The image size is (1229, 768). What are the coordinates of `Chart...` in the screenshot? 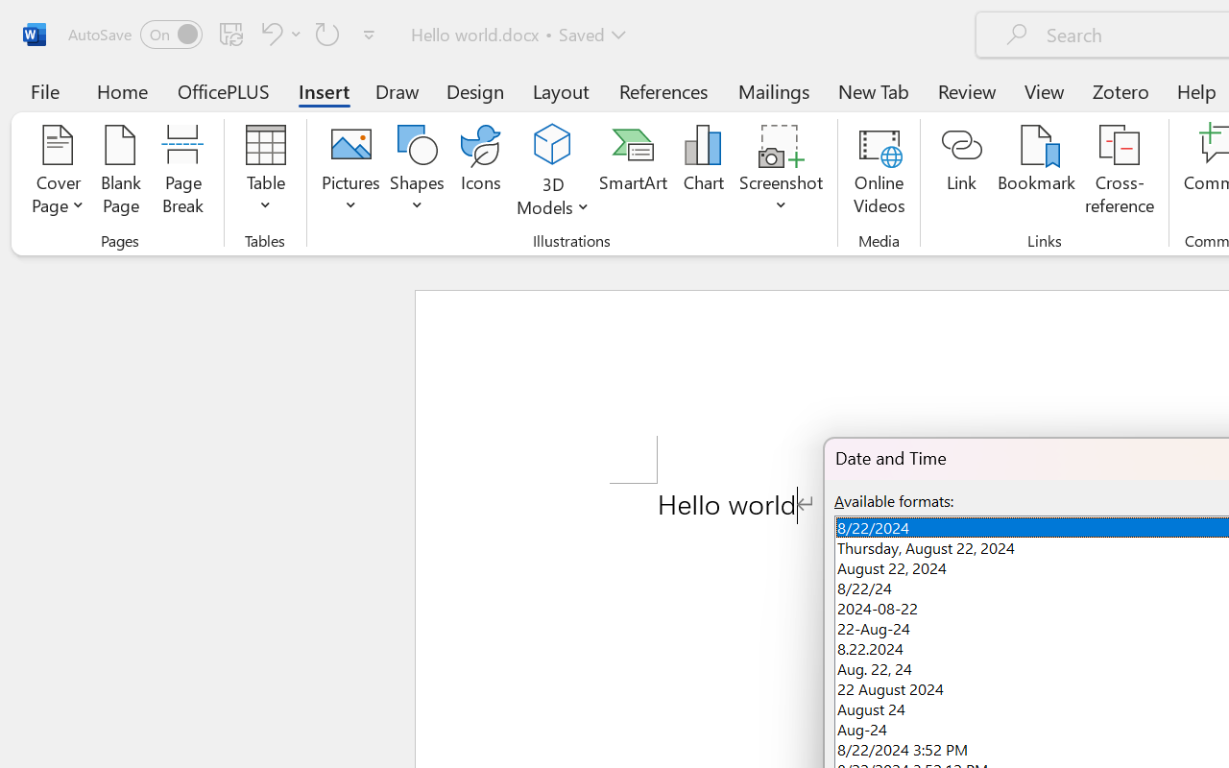 It's located at (703, 173).